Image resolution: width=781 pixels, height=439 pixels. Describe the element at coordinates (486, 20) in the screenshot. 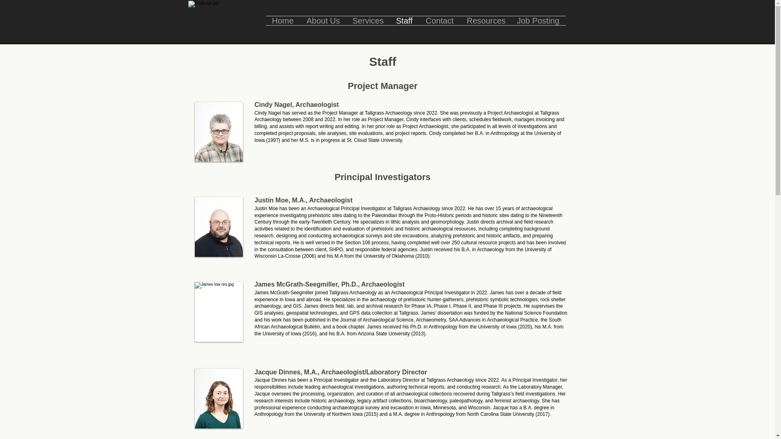

I see `Resources` at that location.